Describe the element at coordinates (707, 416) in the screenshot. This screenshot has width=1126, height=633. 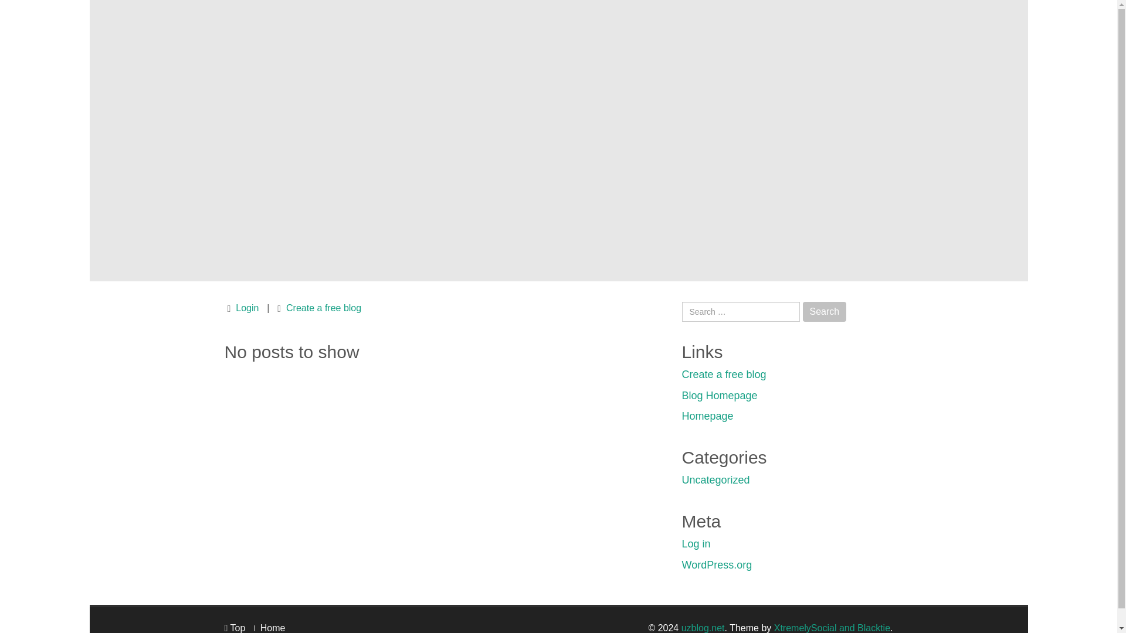
I see `Homepage` at that location.